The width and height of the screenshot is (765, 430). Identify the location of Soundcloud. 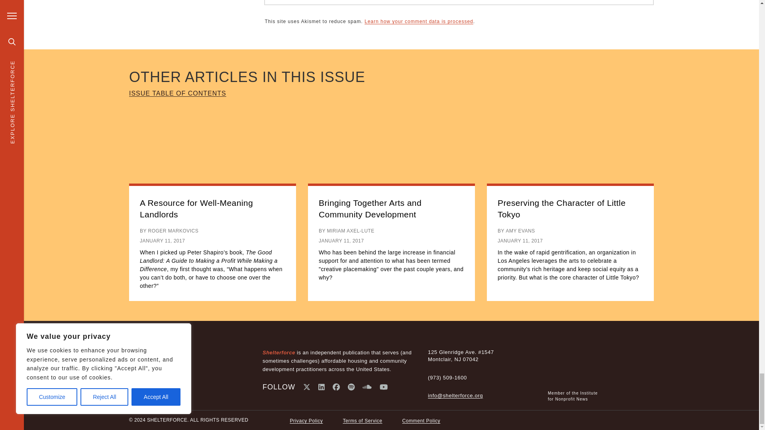
(367, 387).